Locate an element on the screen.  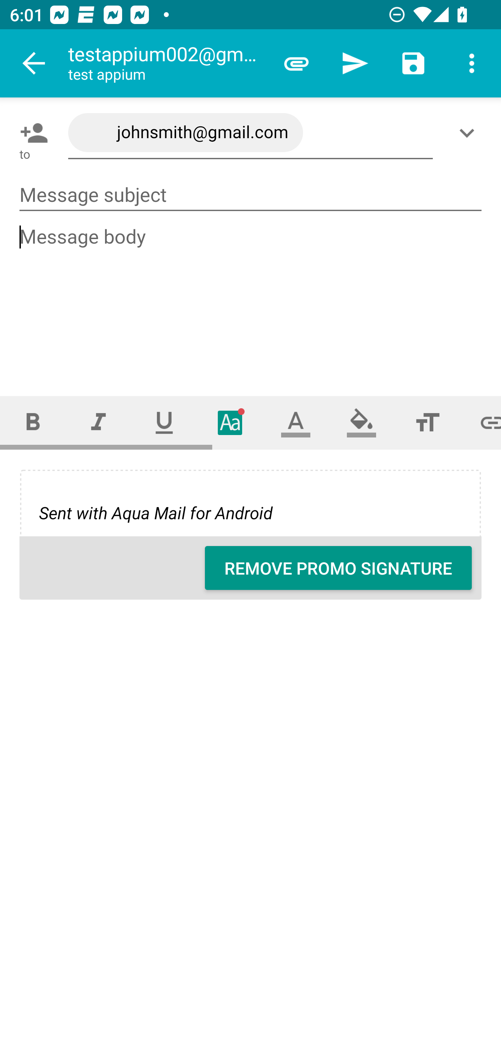
Fill color is located at coordinates (361, 423).